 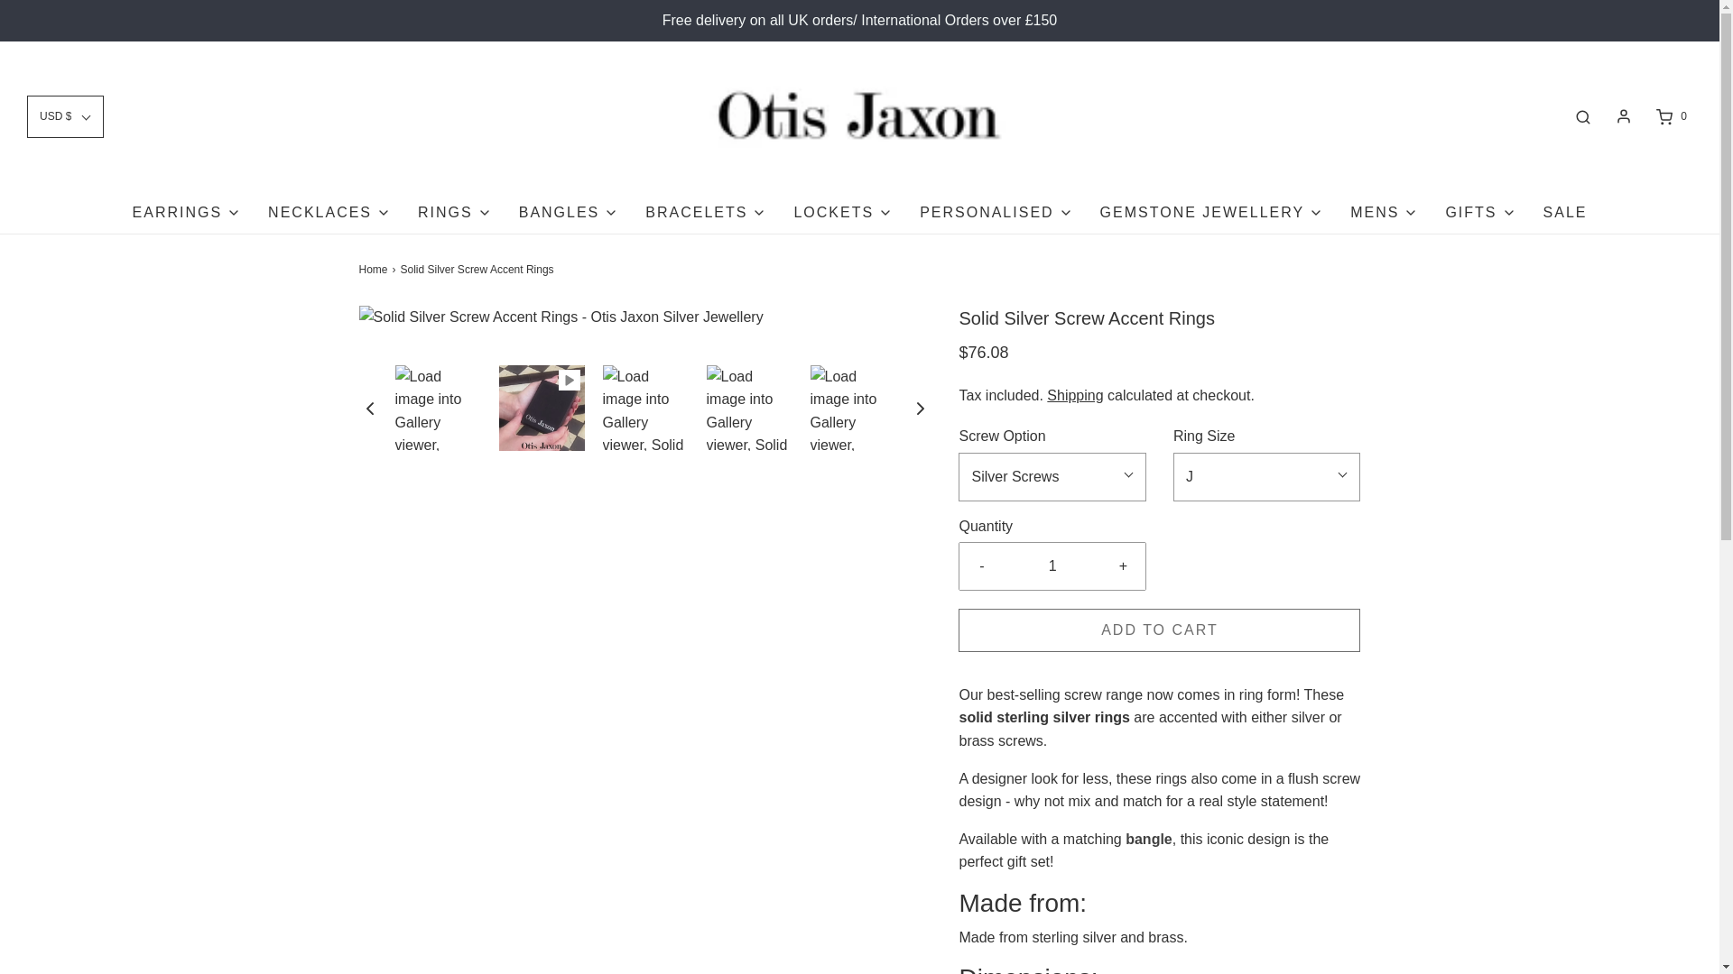 What do you see at coordinates (1623, 115) in the screenshot?
I see `Log in` at bounding box center [1623, 115].